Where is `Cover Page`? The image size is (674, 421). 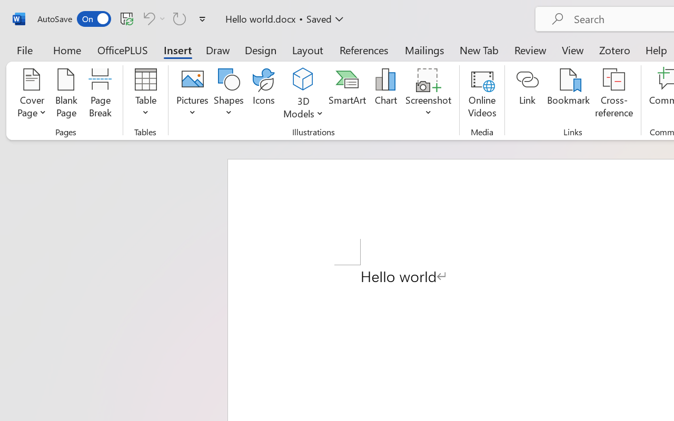
Cover Page is located at coordinates (32, 95).